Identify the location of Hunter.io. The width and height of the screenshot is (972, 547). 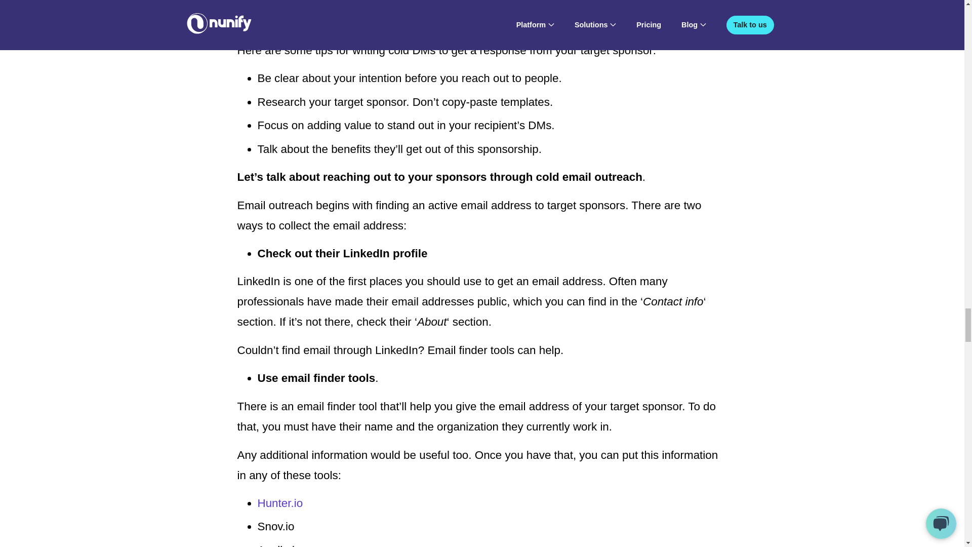
(279, 502).